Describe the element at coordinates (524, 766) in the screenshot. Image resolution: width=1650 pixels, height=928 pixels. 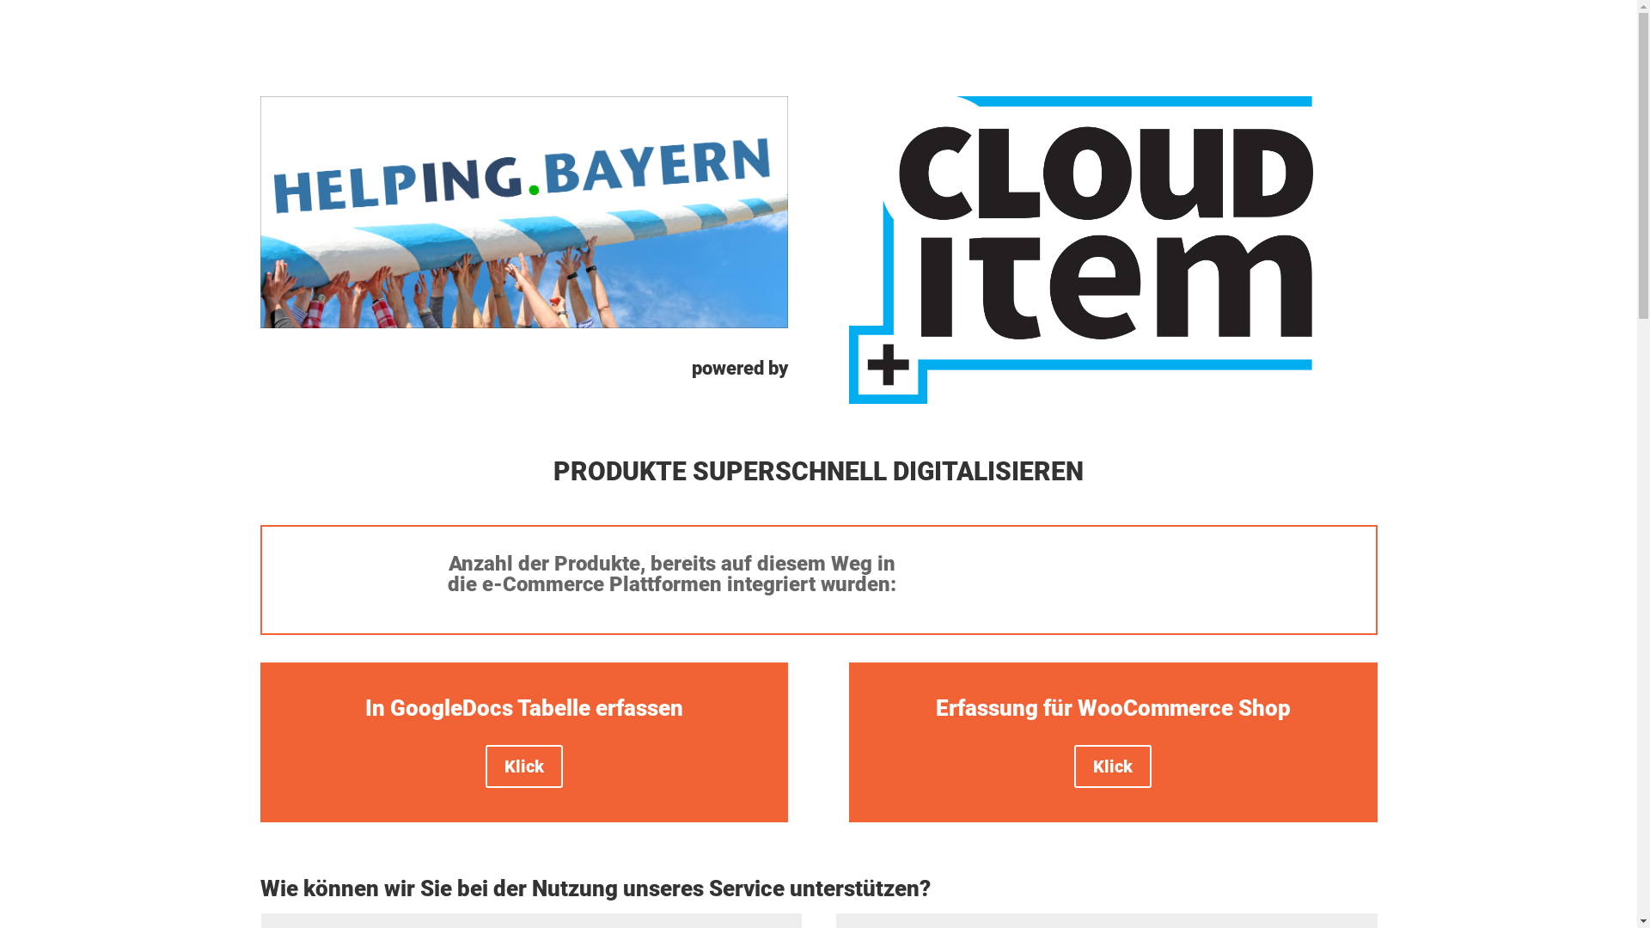
I see `Klick` at that location.